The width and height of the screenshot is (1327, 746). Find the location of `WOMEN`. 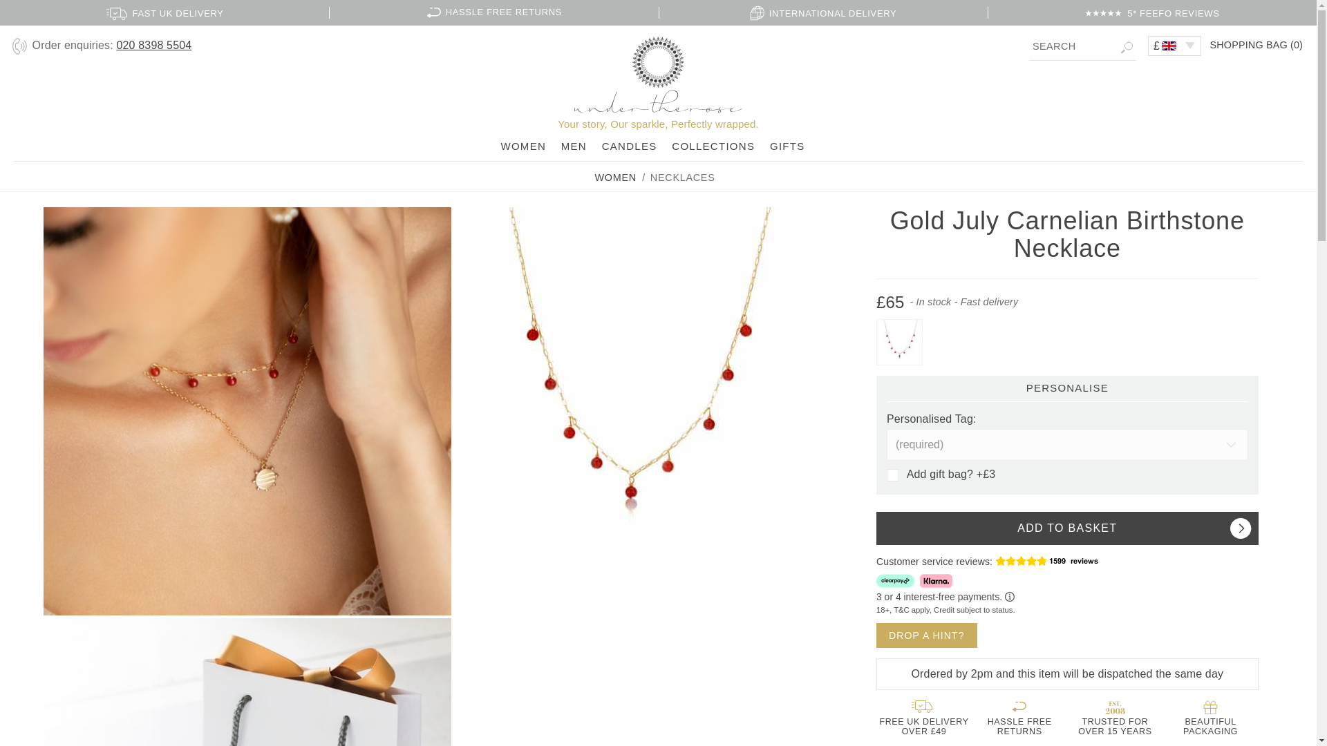

WOMEN is located at coordinates (523, 146).